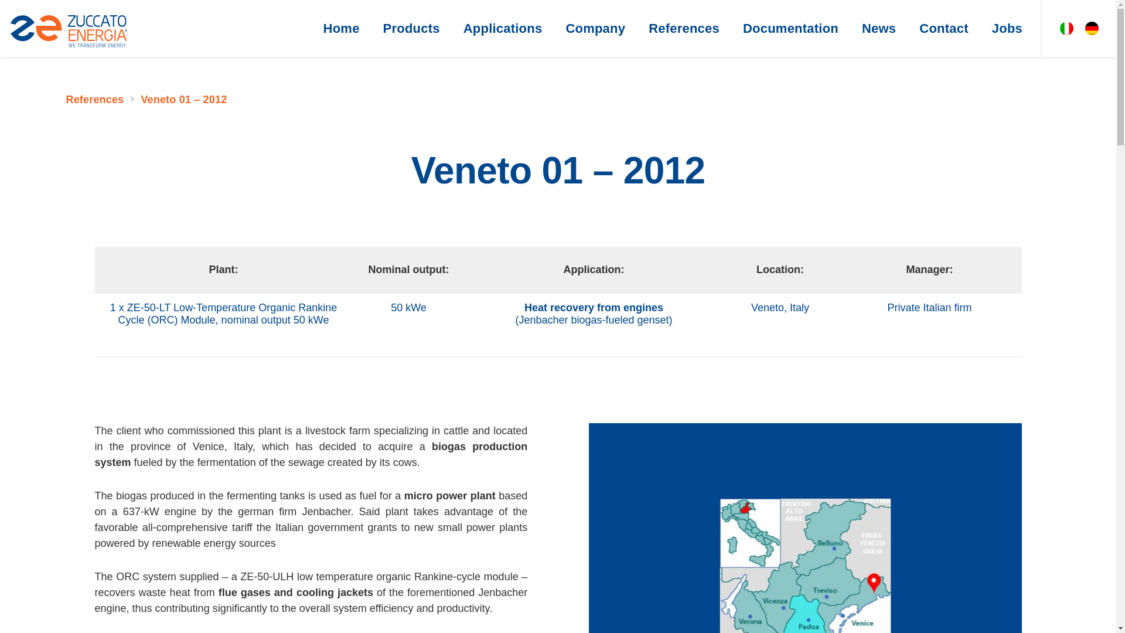 The image size is (1125, 633). I want to click on References, so click(684, 28).